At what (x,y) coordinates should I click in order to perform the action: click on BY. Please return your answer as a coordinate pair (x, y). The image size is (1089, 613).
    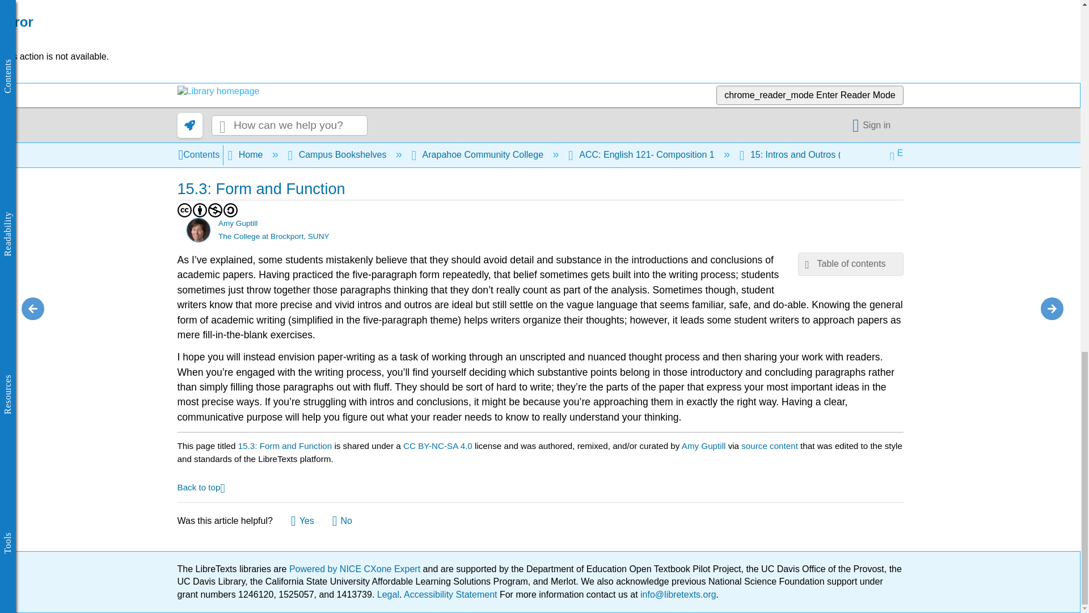
    Looking at the image, I should click on (200, 210).